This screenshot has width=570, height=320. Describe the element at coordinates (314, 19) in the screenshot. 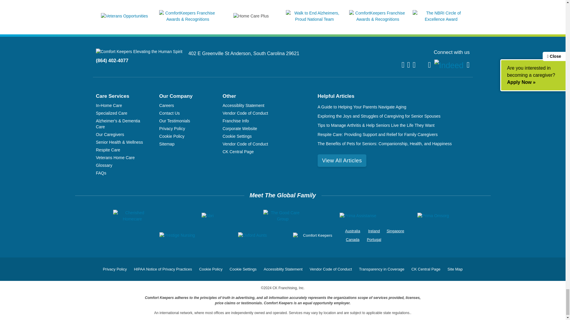

I see `Walk to End Alzheimers, Proud National Team` at that location.